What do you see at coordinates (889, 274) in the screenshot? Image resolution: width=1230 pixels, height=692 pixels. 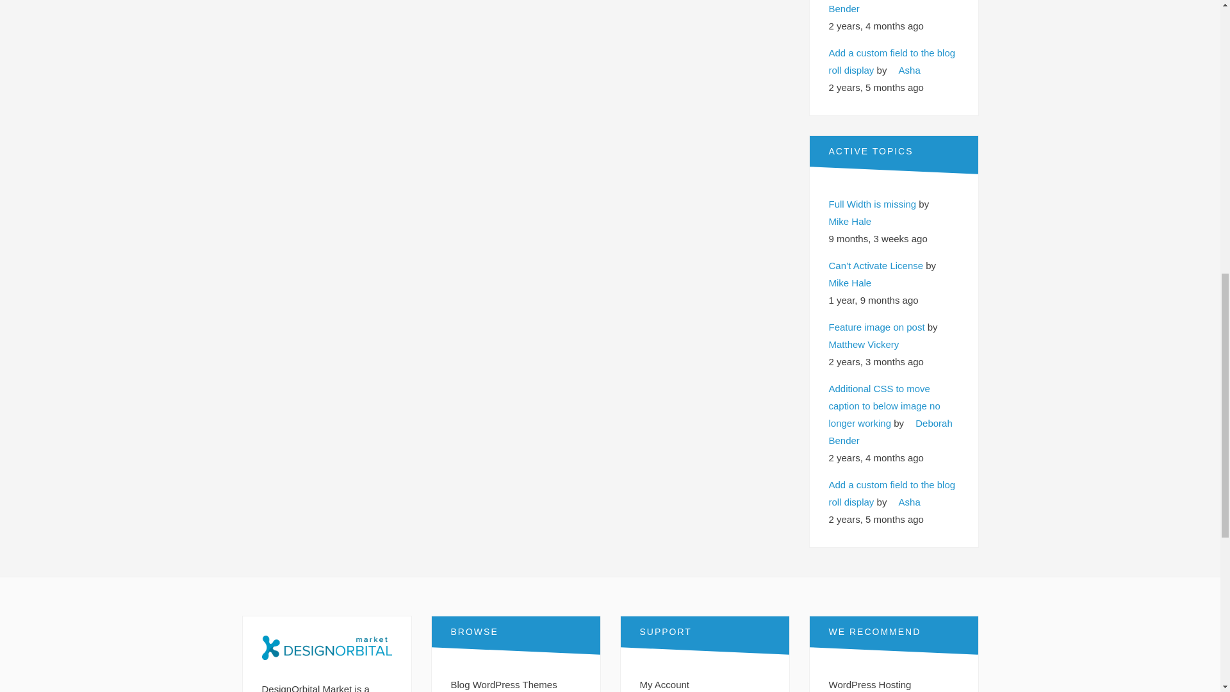 I see `View Mike Hale's profile` at bounding box center [889, 274].